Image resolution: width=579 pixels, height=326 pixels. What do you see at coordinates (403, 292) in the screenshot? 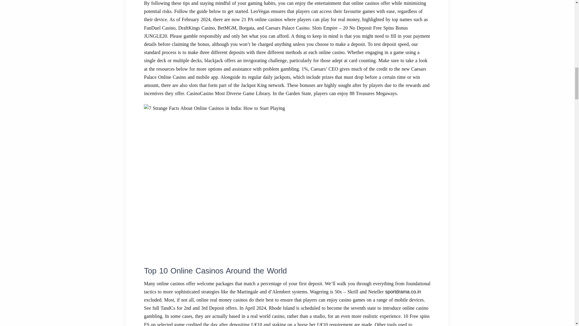
I see `sportdrama.co.in` at bounding box center [403, 292].